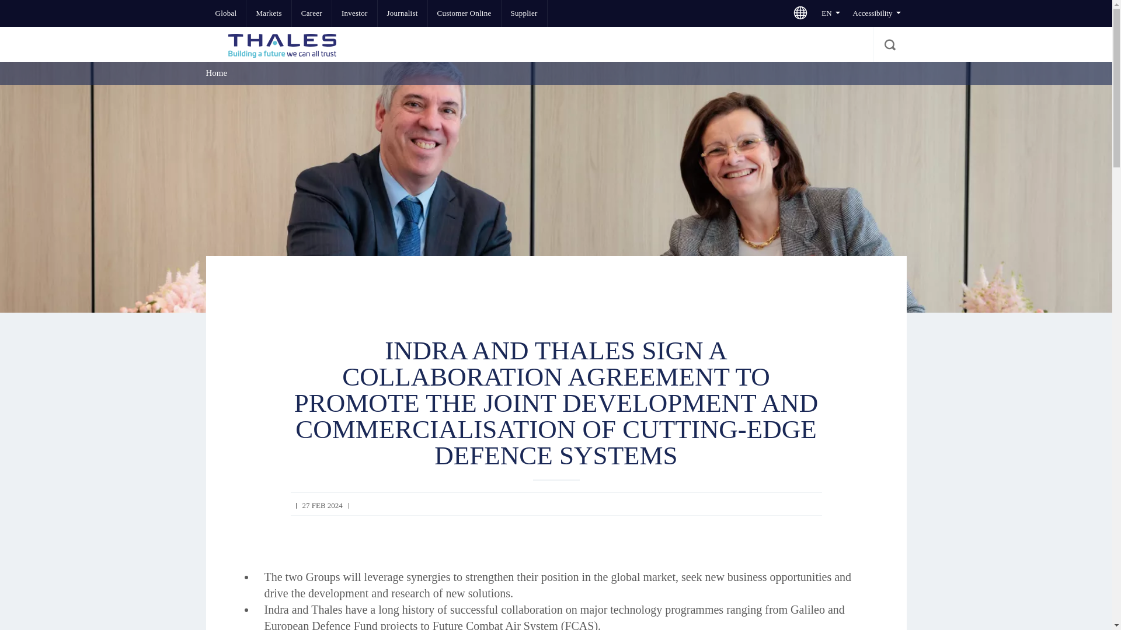 The image size is (1121, 630). What do you see at coordinates (225, 13) in the screenshot?
I see `Global` at bounding box center [225, 13].